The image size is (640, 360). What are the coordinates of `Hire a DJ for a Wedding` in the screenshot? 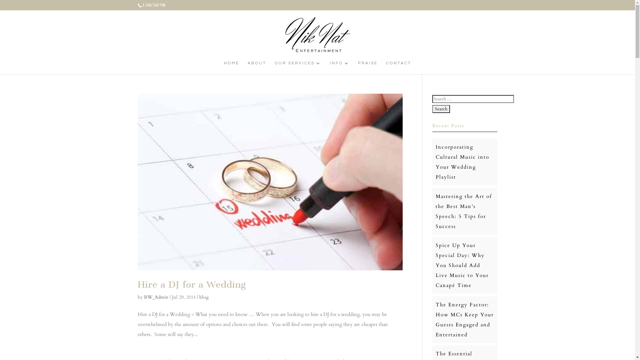 It's located at (191, 285).